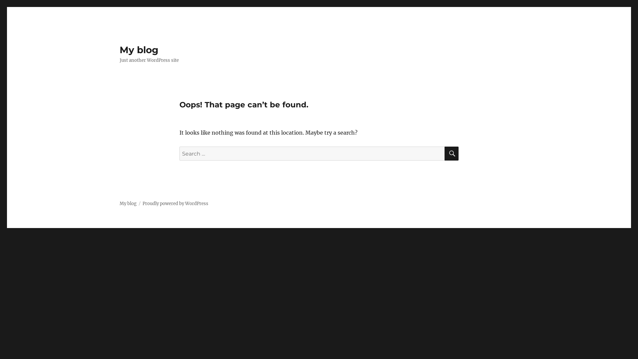  What do you see at coordinates (452, 154) in the screenshot?
I see `SEARCH` at bounding box center [452, 154].